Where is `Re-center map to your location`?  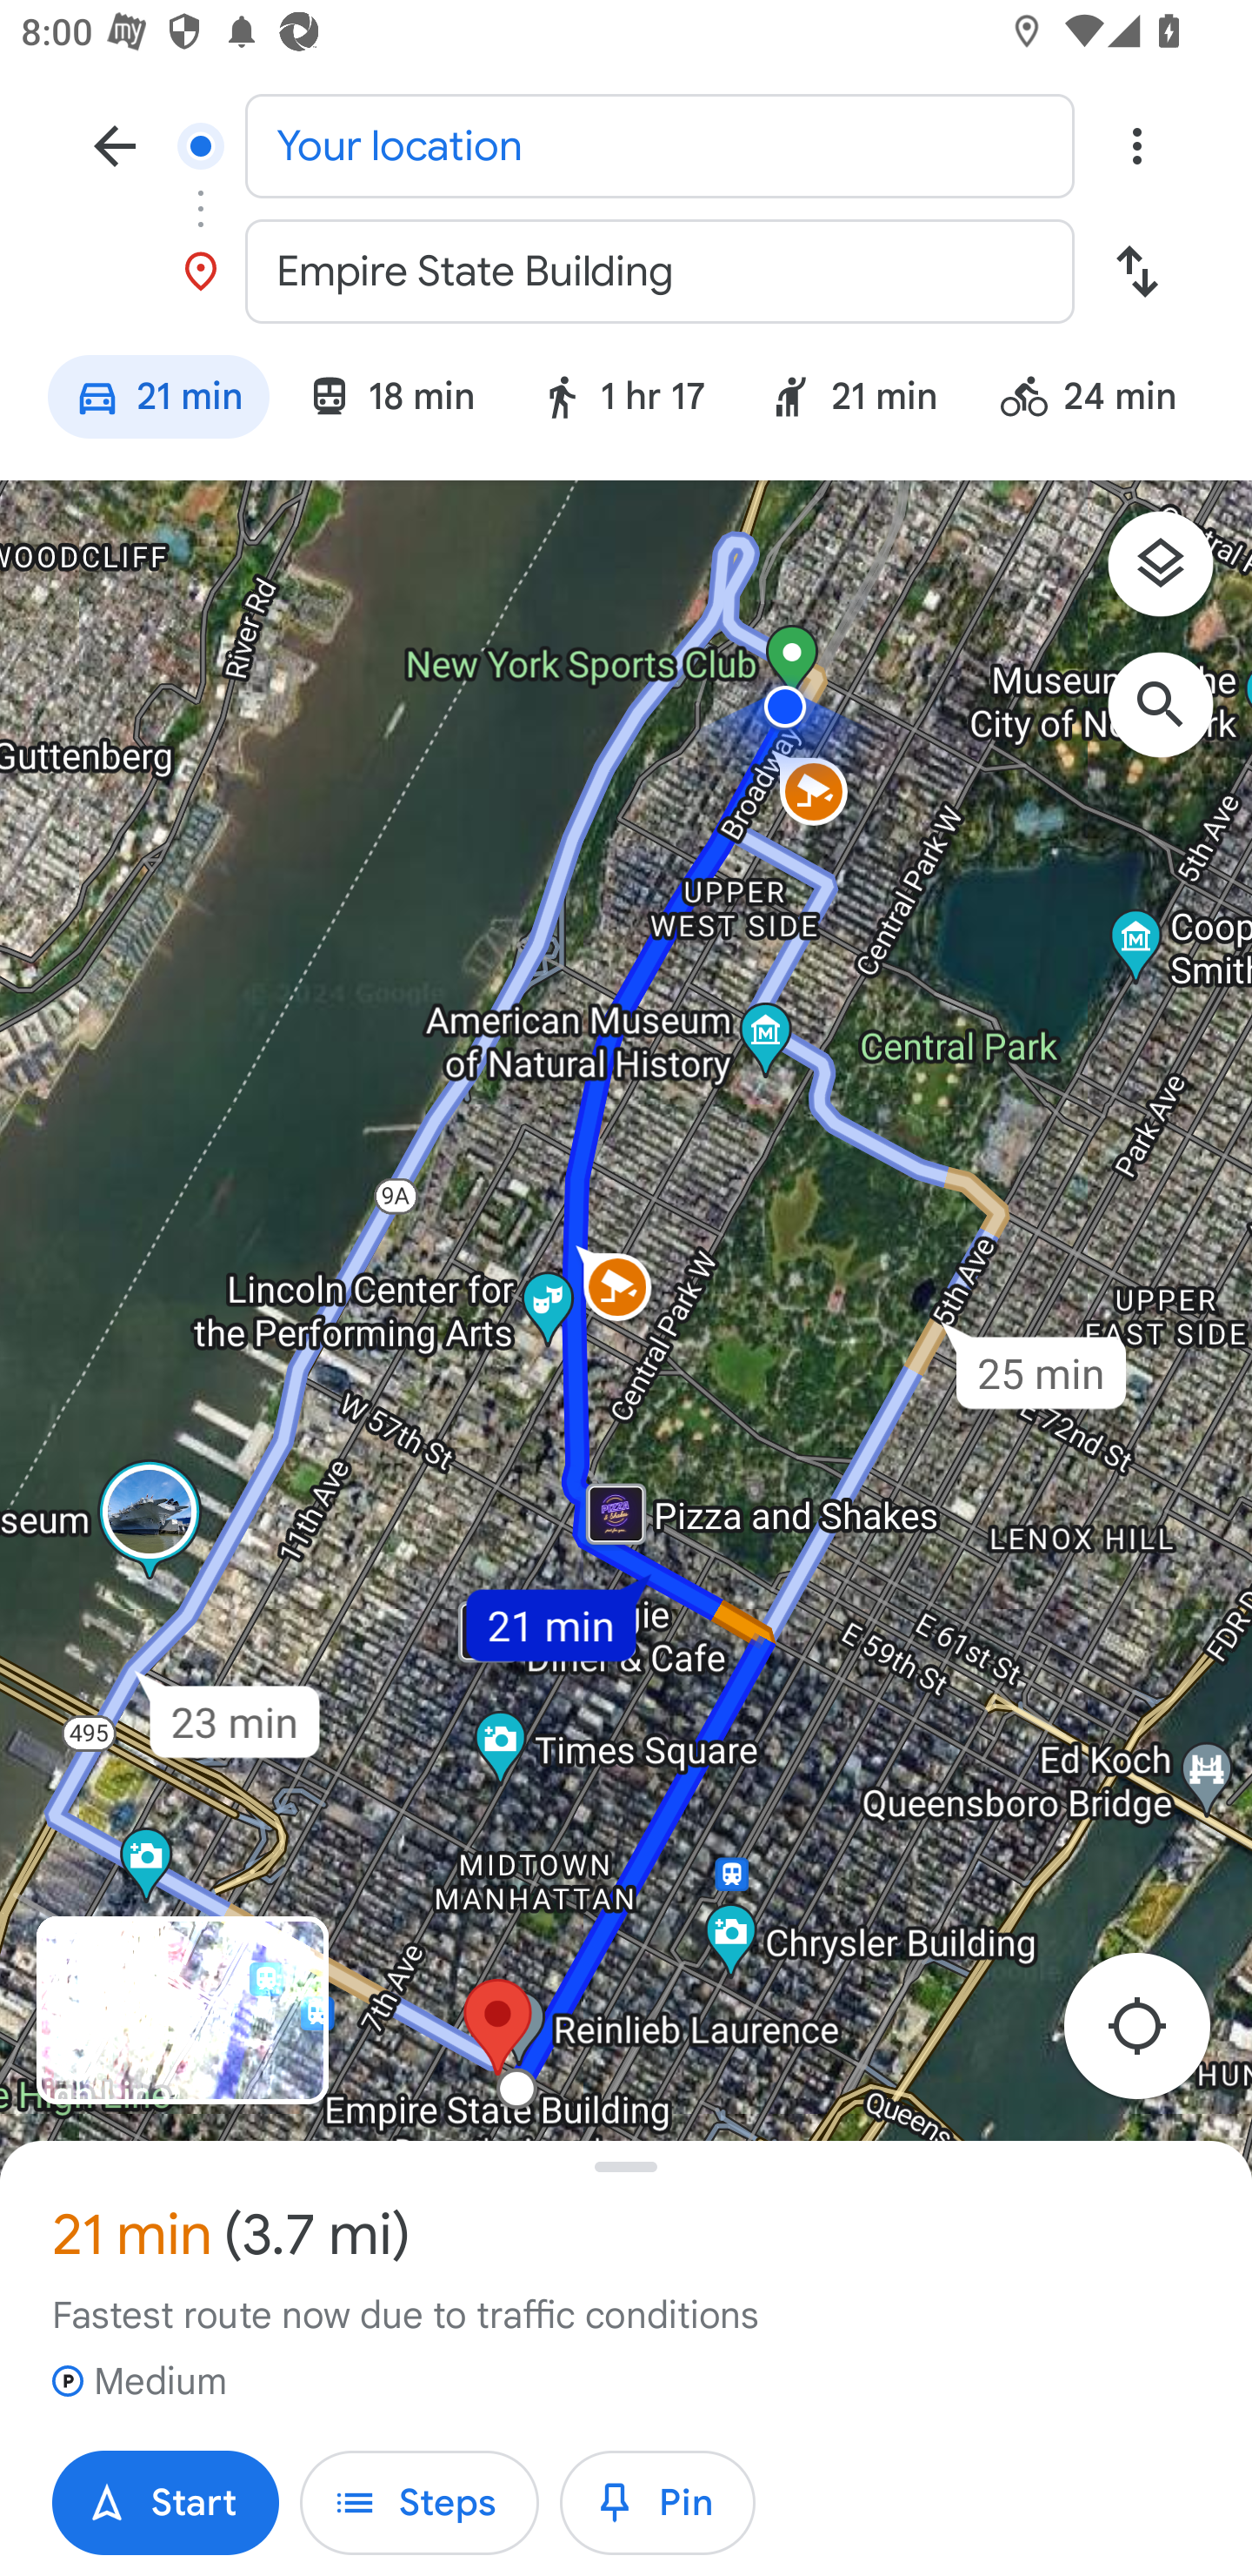 Re-center map to your location is located at coordinates (1153, 2035).